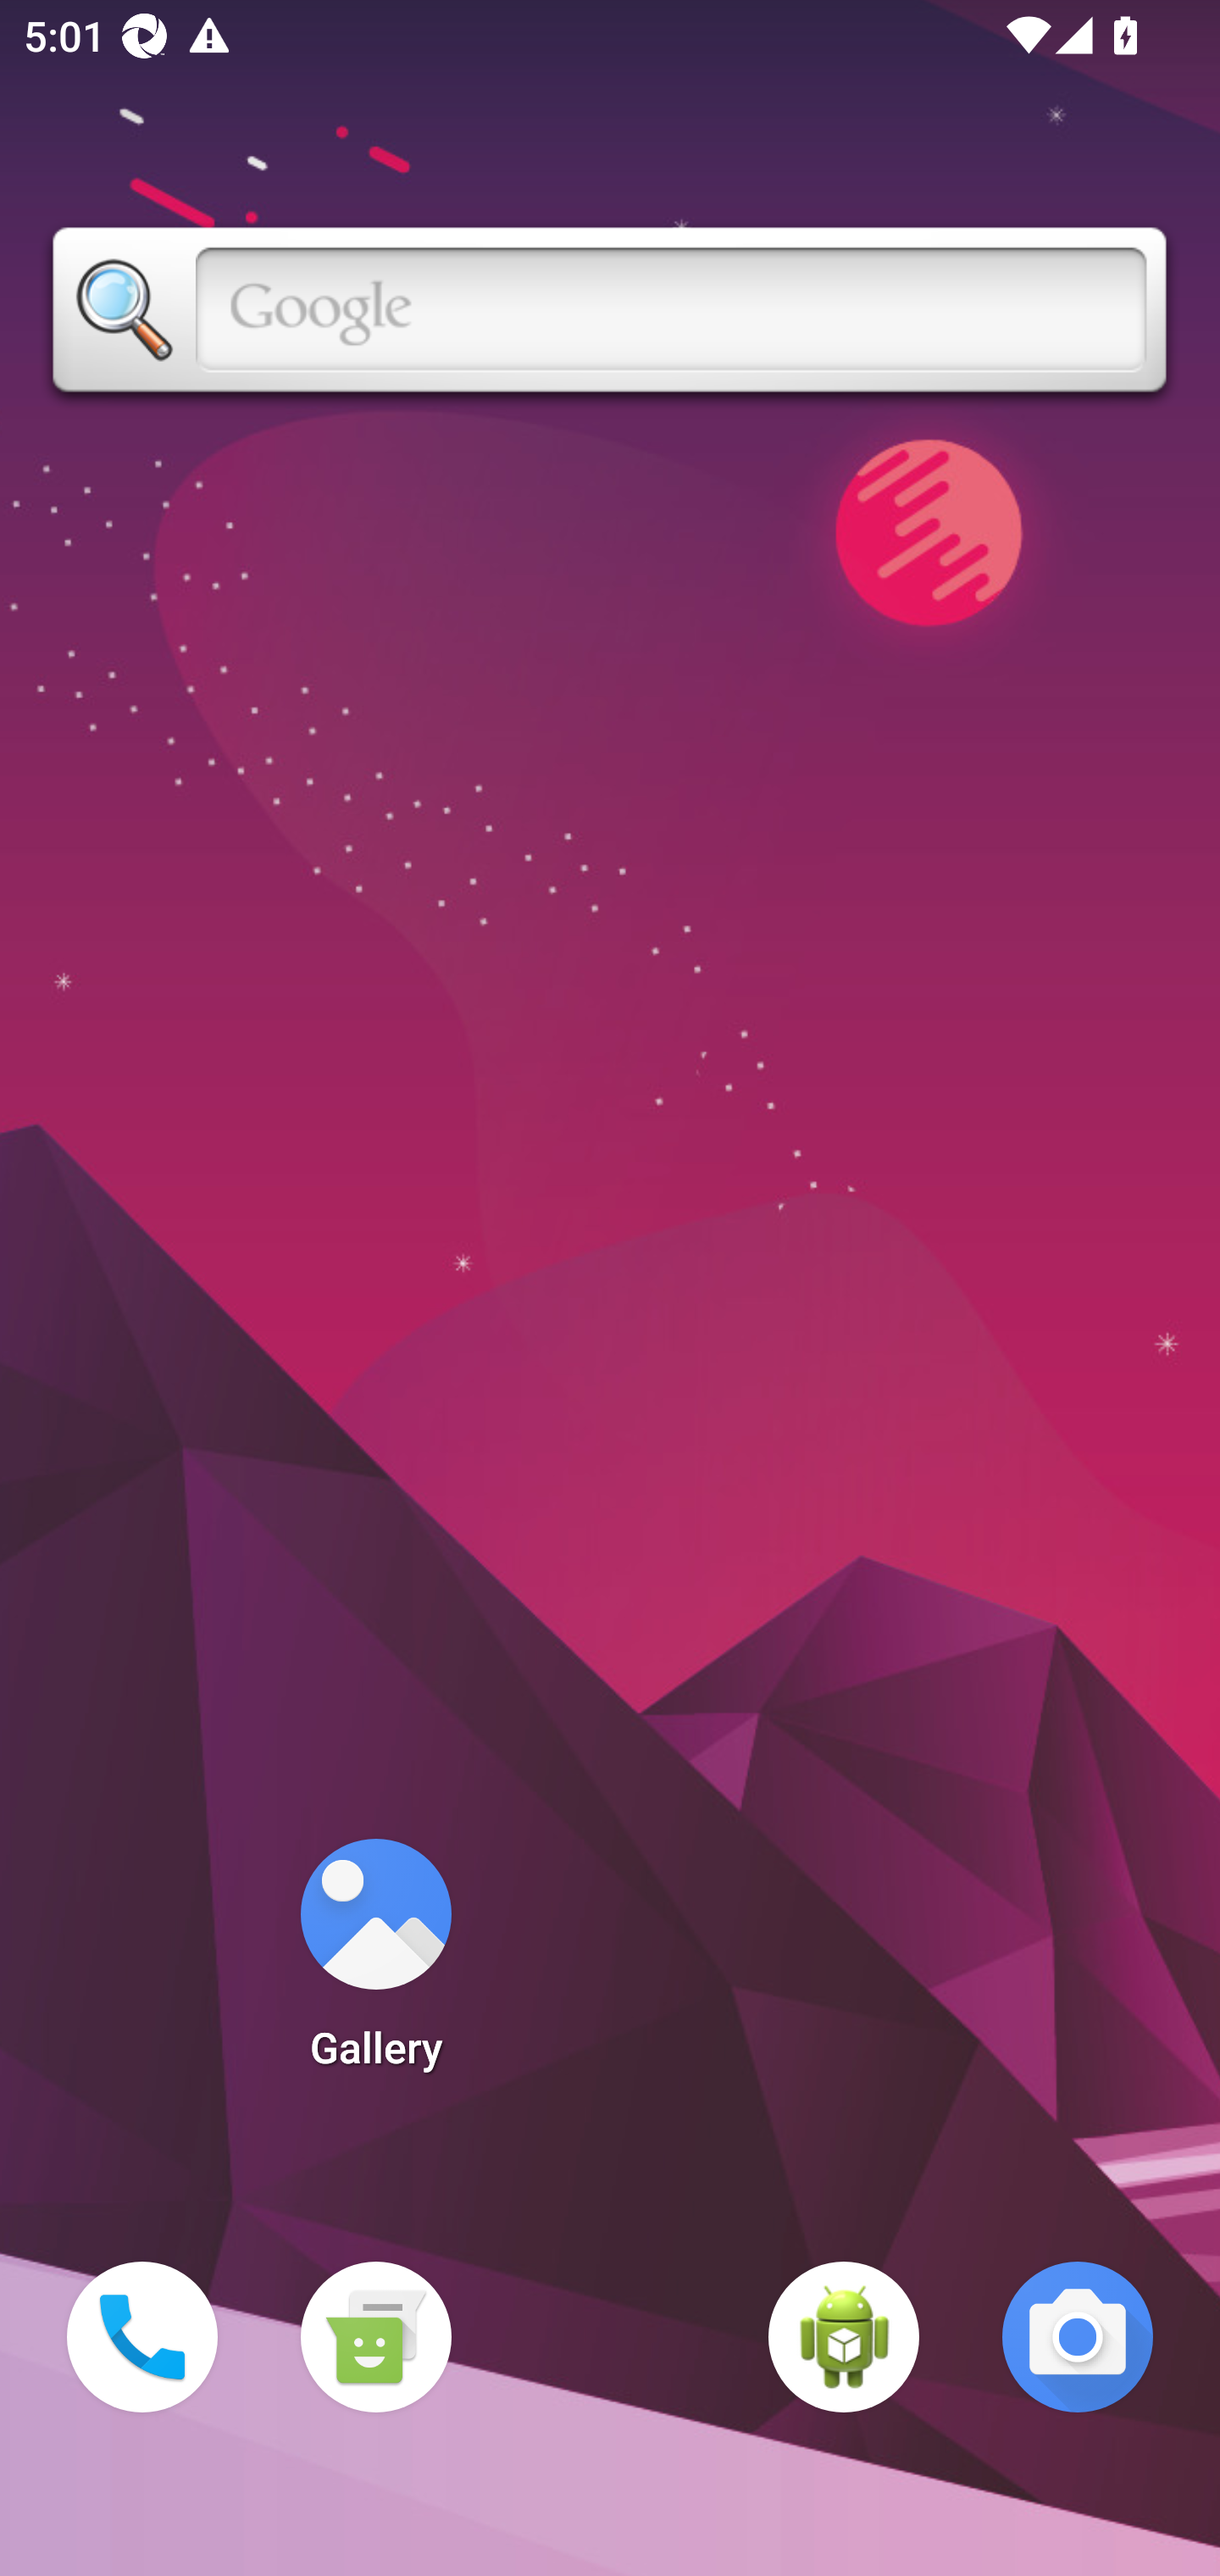  What do you see at coordinates (375, 2337) in the screenshot?
I see `Messaging` at bounding box center [375, 2337].